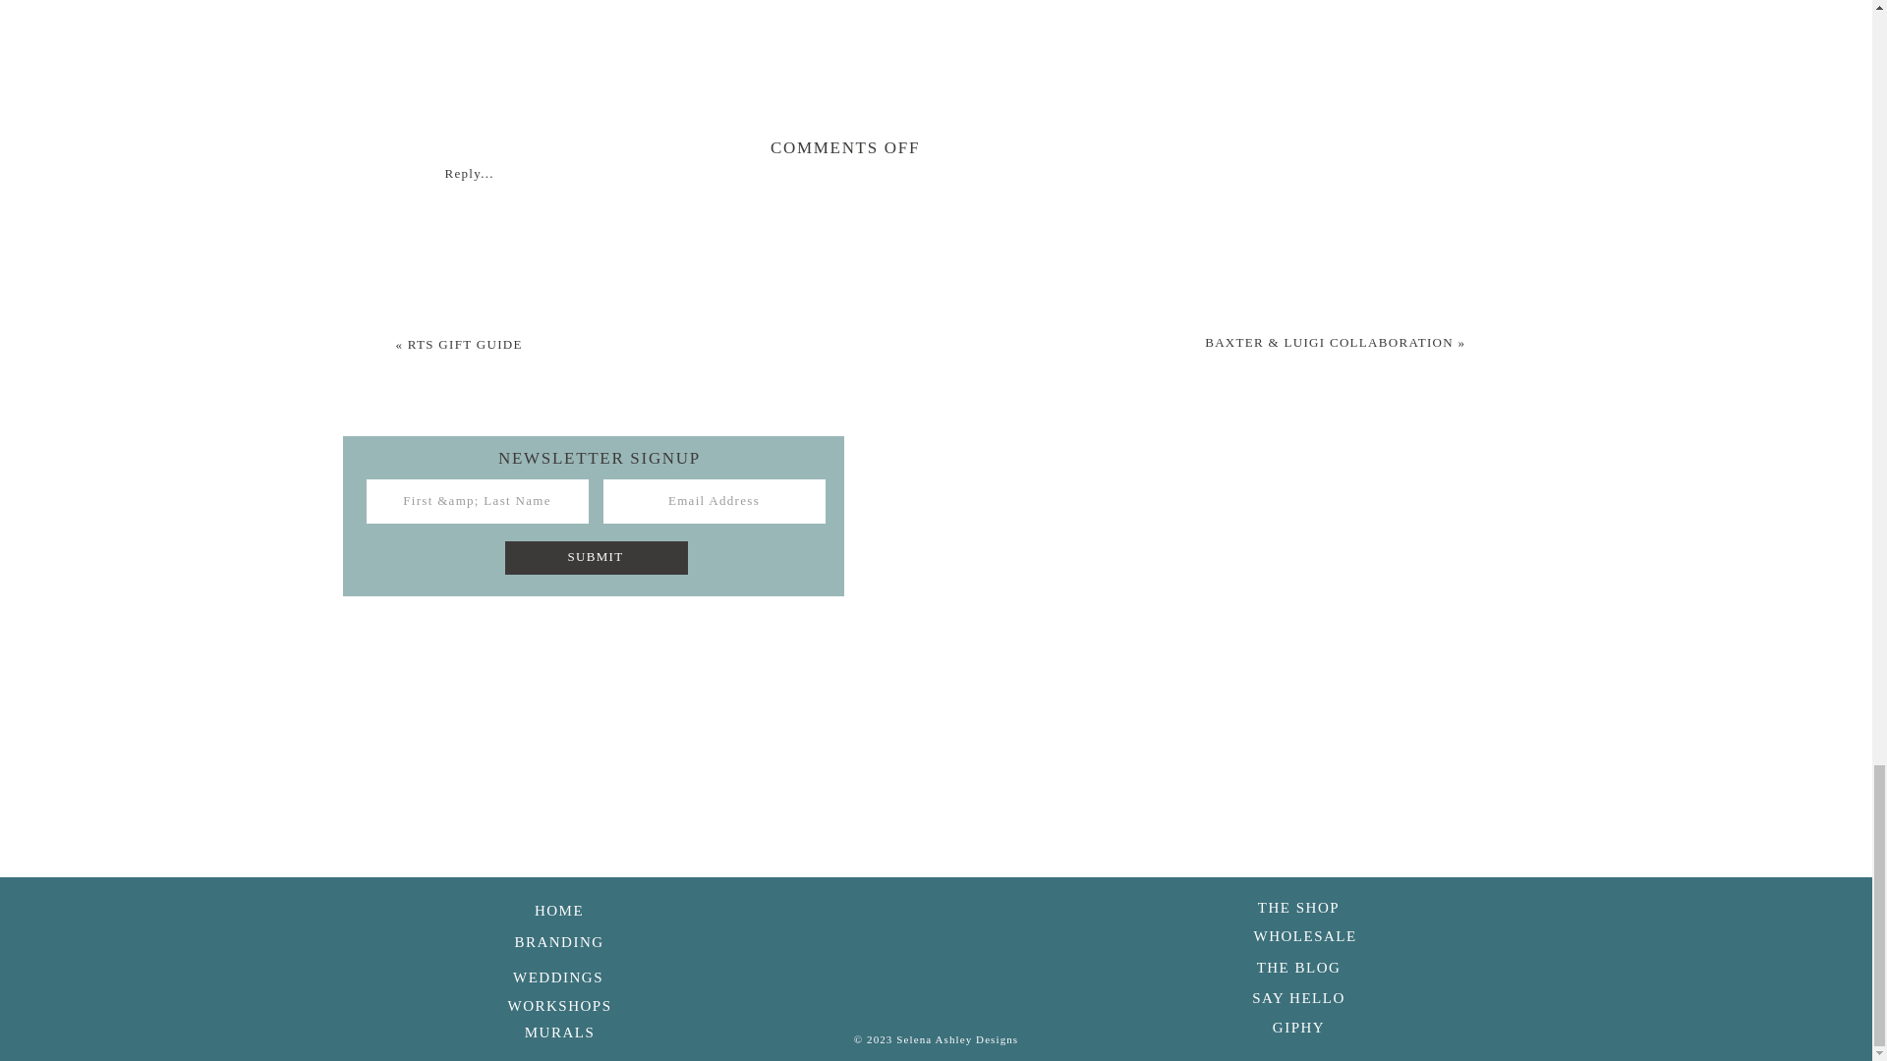 This screenshot has height=1061, width=1887. What do you see at coordinates (1297, 996) in the screenshot?
I see `SAY HELLO` at bounding box center [1297, 996].